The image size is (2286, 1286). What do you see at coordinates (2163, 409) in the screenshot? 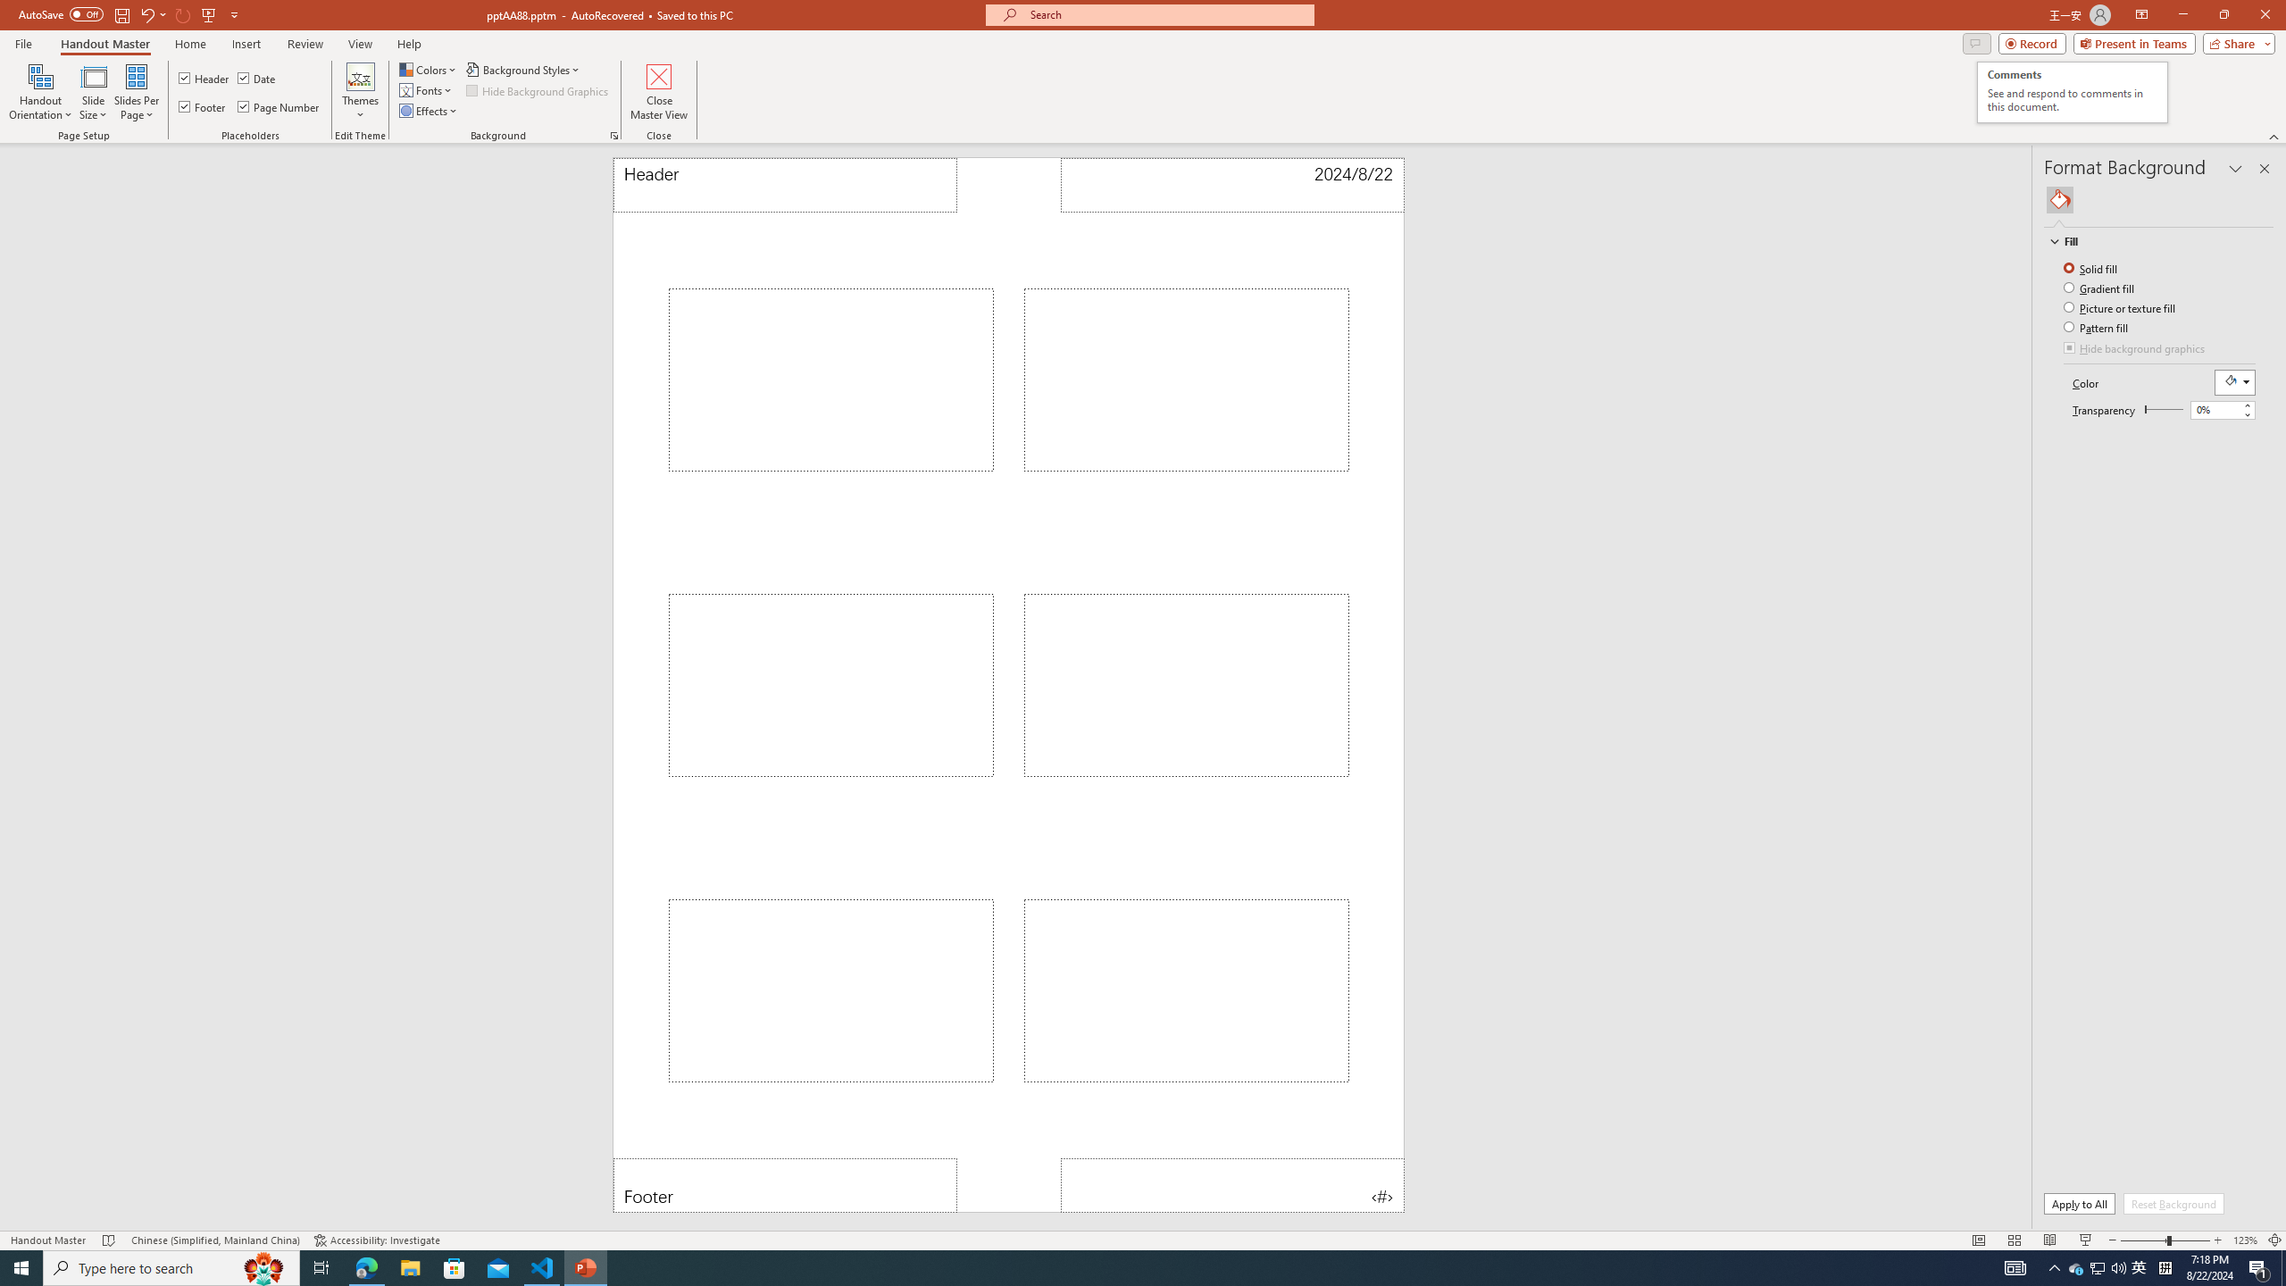
I see `Transparency` at bounding box center [2163, 409].